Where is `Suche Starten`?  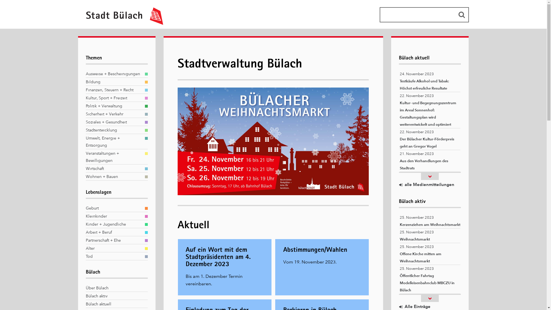
Suche Starten is located at coordinates (461, 15).